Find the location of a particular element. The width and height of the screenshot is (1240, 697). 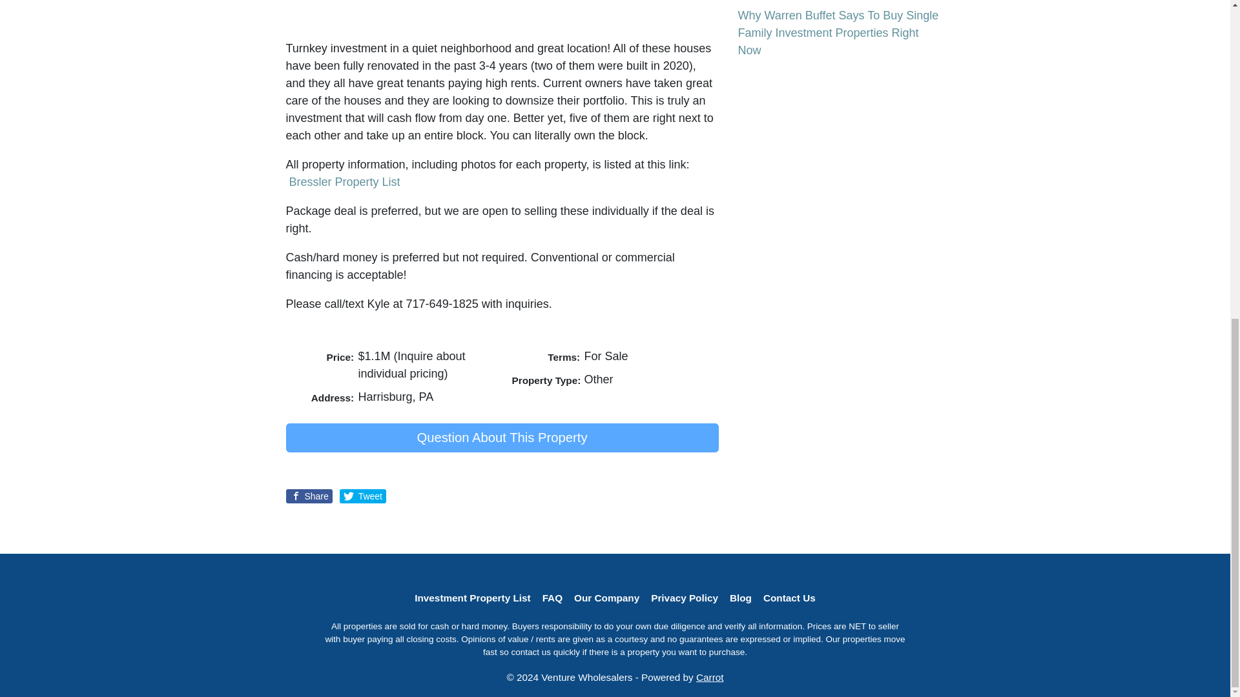

Tweet is located at coordinates (363, 496).